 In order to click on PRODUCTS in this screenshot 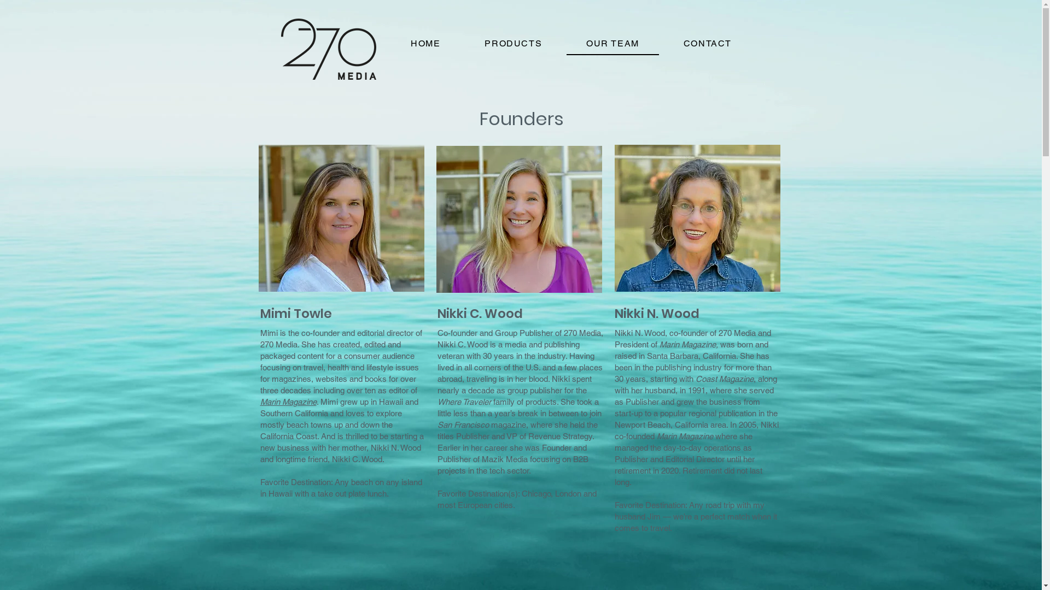, I will do `click(514, 44)`.